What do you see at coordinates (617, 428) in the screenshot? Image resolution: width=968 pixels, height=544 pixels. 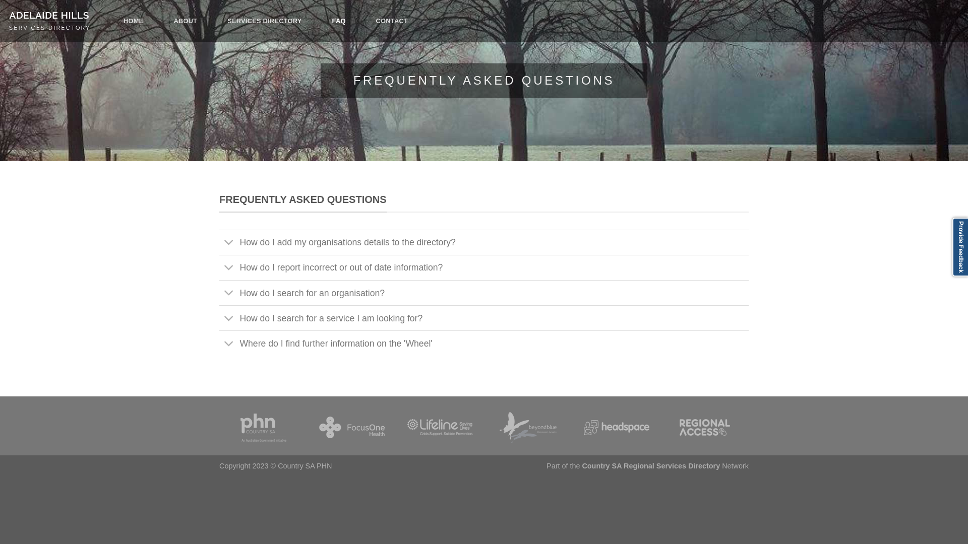 I see `headspace` at bounding box center [617, 428].